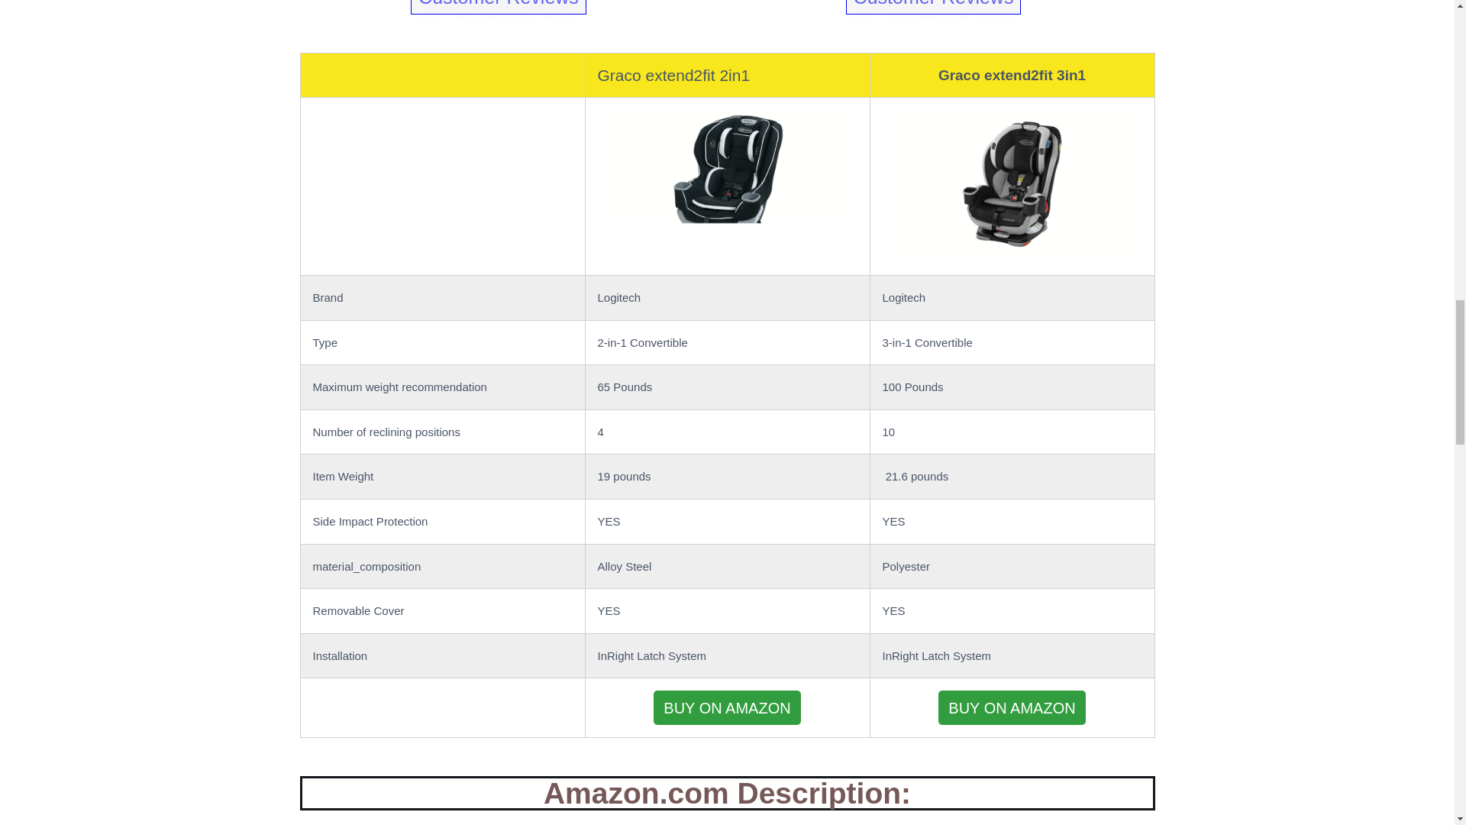 The height and width of the screenshot is (825, 1466). I want to click on BUY ON AMAZON, so click(1012, 707).